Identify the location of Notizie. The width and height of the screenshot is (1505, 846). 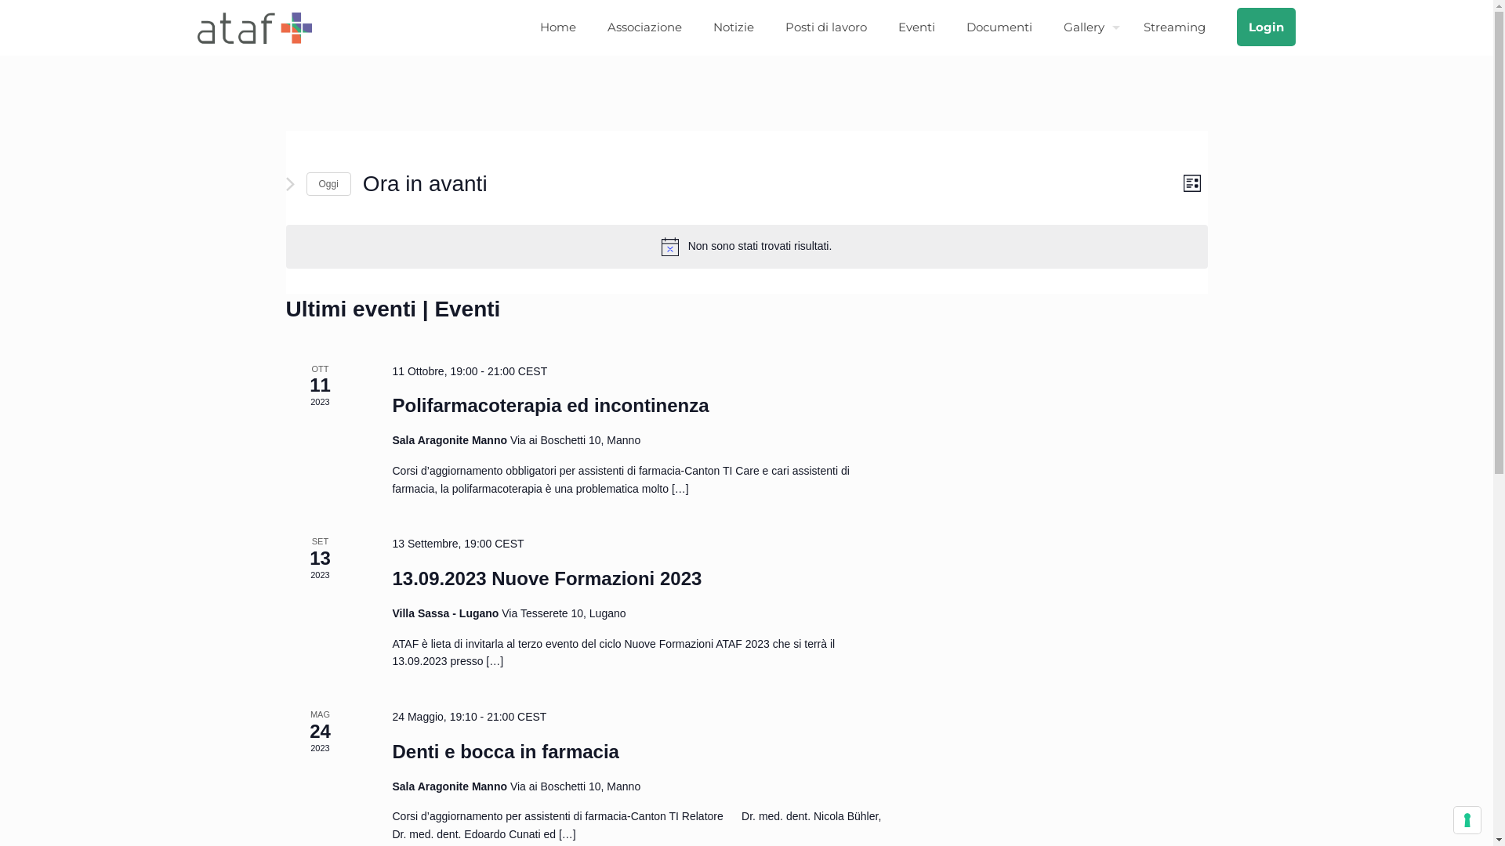
(734, 27).